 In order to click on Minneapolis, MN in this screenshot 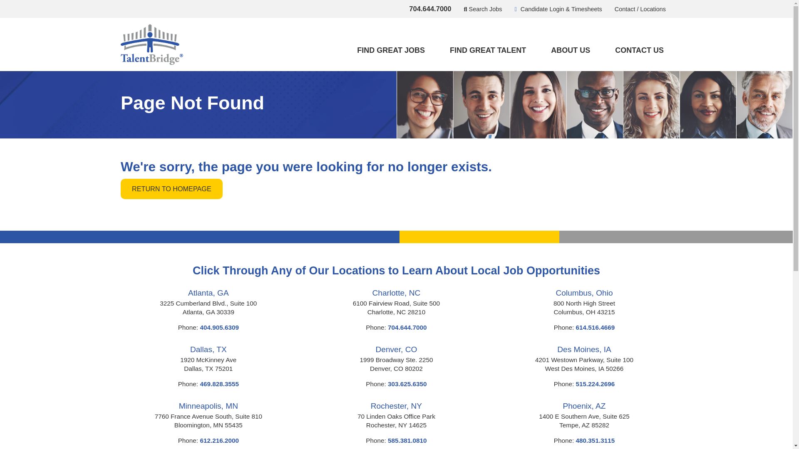, I will do `click(208, 406)`.